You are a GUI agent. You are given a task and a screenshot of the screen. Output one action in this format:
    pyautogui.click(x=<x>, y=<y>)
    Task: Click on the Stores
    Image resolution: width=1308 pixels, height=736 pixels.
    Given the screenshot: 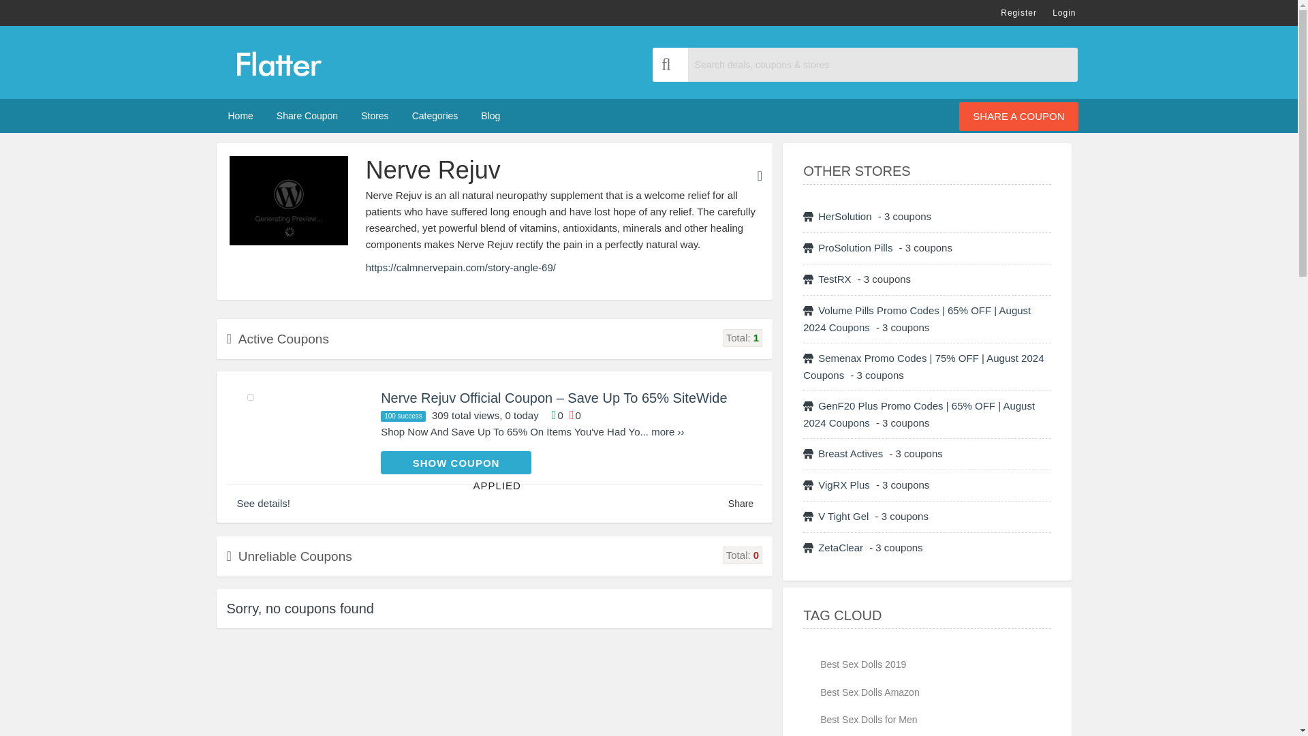 What is the action you would take?
    pyautogui.click(x=375, y=116)
    